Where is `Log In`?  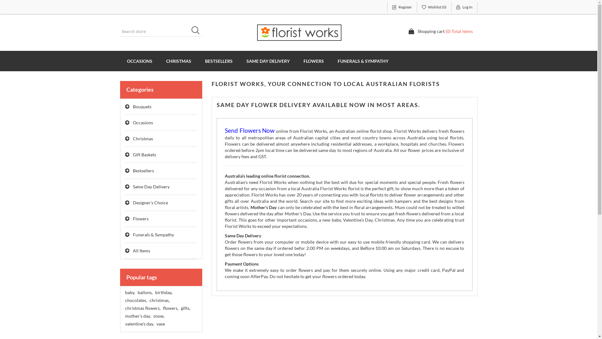
Log In is located at coordinates (465, 7).